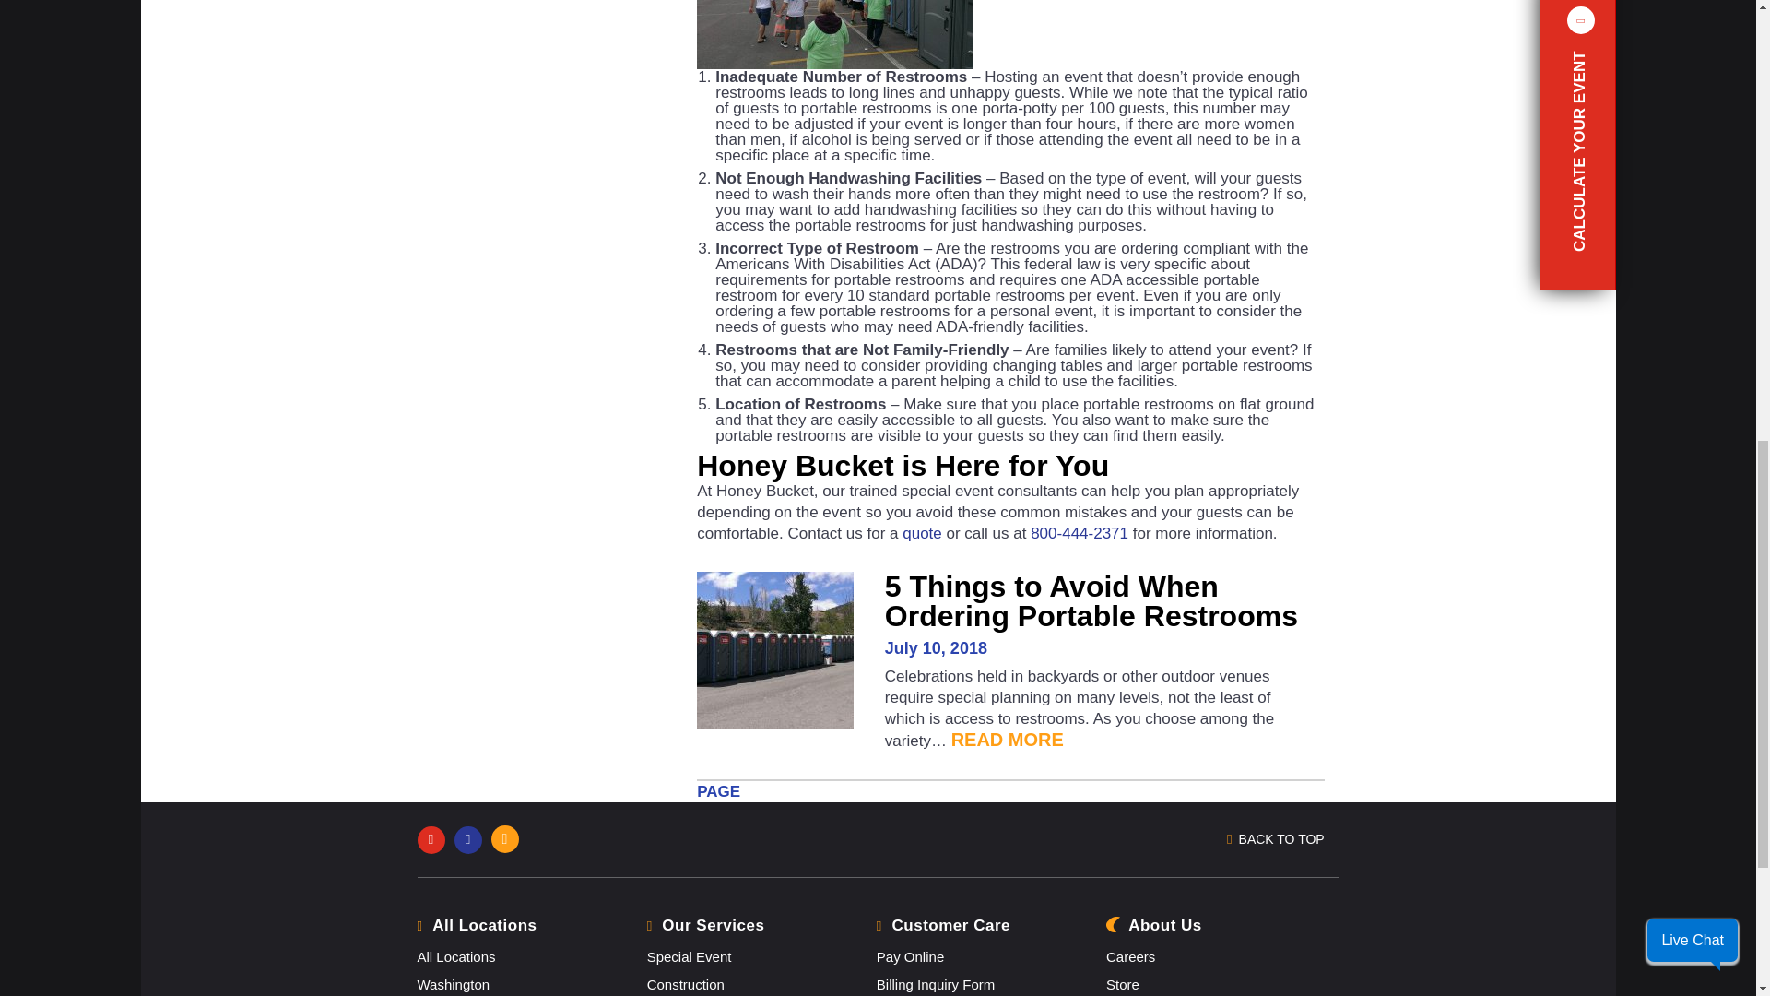  What do you see at coordinates (471, 838) in the screenshot?
I see `Twitter` at bounding box center [471, 838].